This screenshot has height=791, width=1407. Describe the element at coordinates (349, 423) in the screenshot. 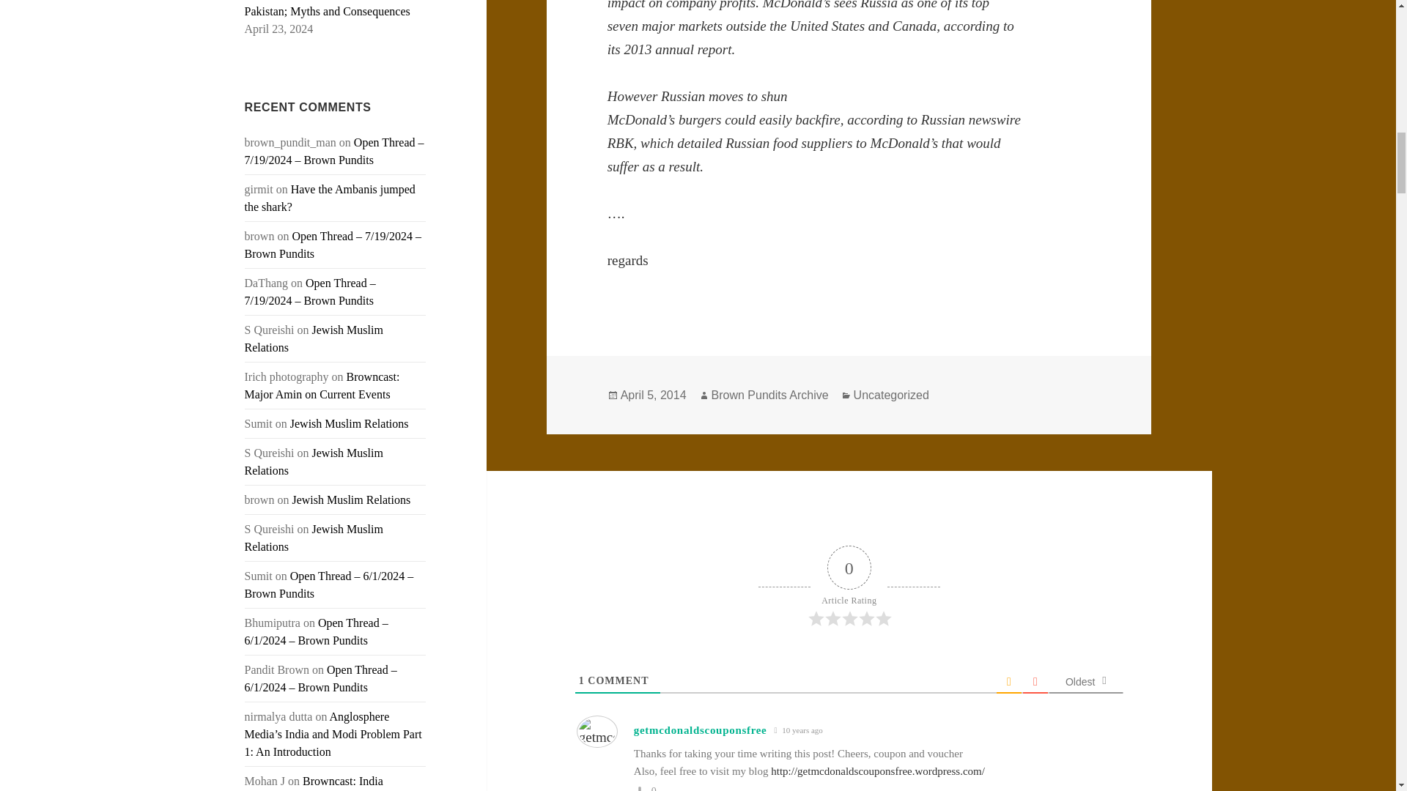

I see `Jewish Muslim Relations` at that location.